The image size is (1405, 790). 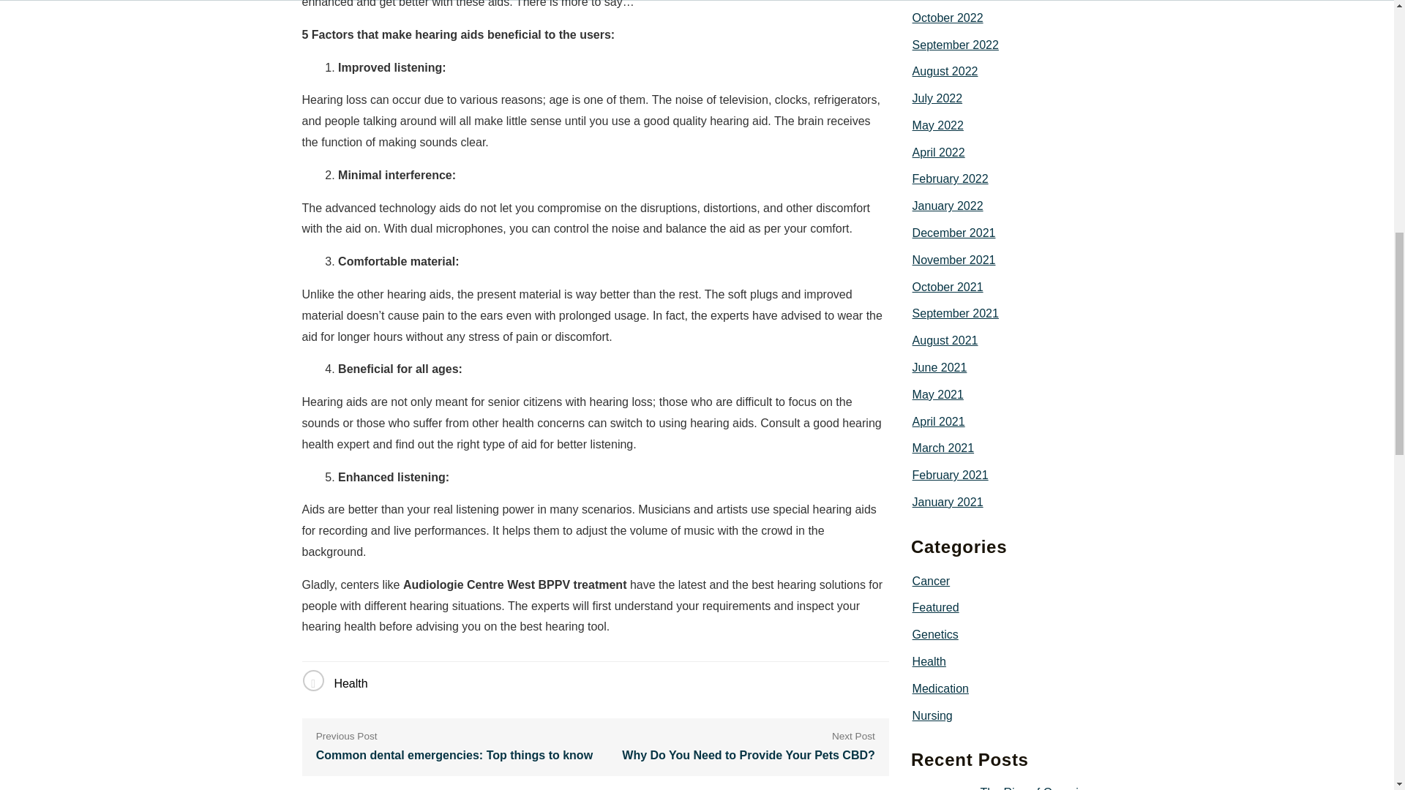 I want to click on Why Do You Need to Provide Your Pets CBD?, so click(x=749, y=756).